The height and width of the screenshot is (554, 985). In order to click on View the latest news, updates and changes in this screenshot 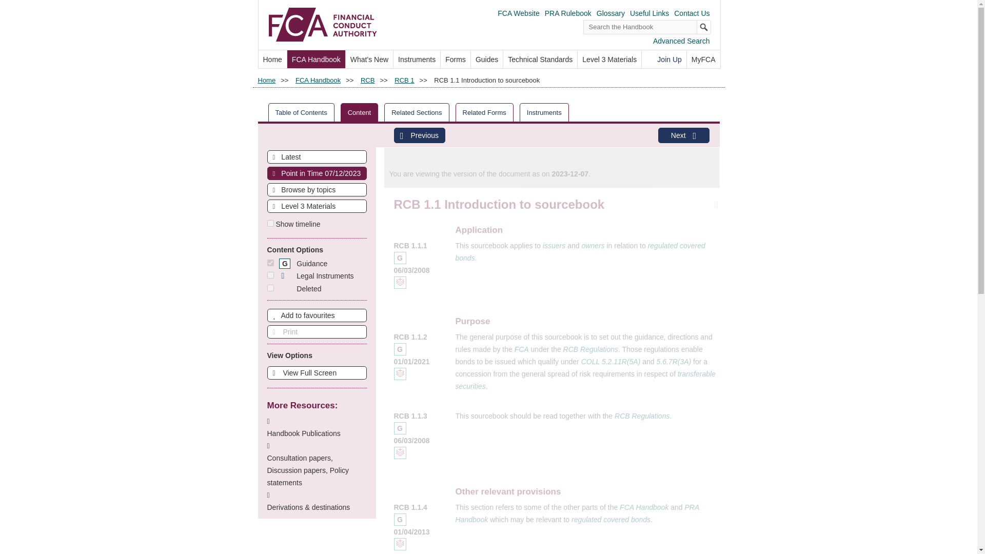, I will do `click(369, 59)`.